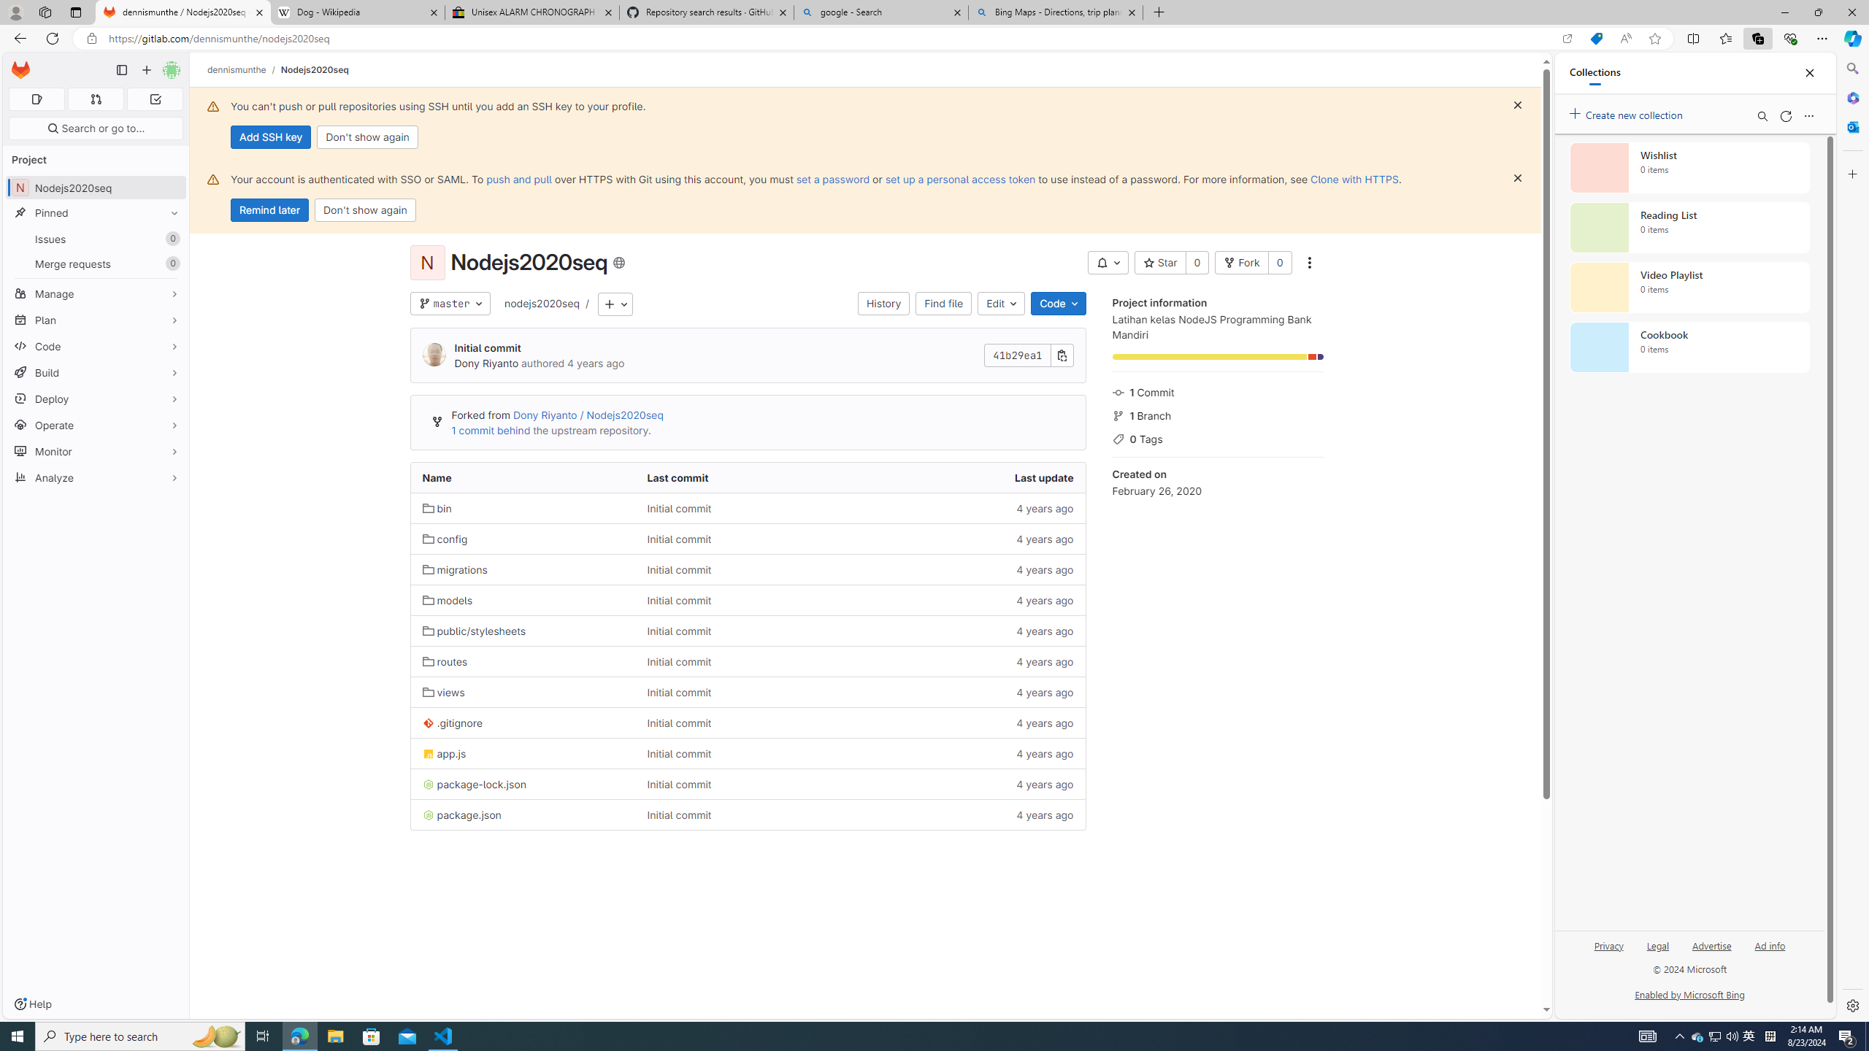 The width and height of the screenshot is (1869, 1051). Describe the element at coordinates (1851, 174) in the screenshot. I see `Customize` at that location.